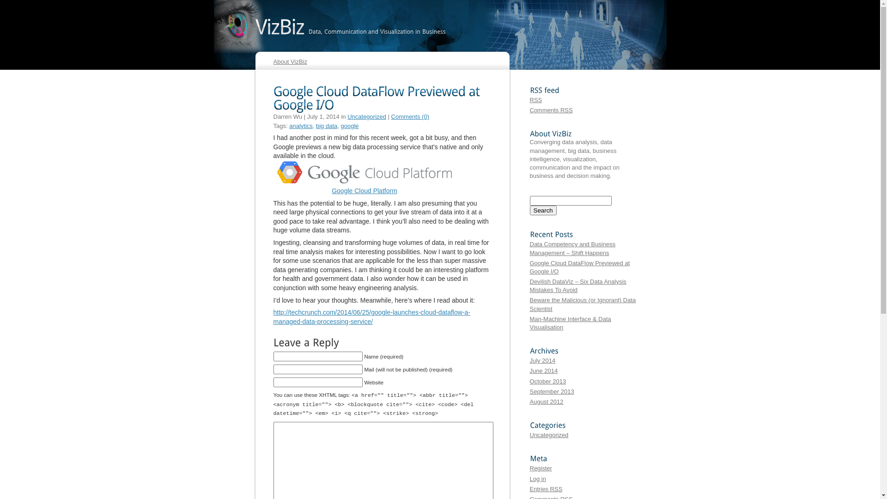 The image size is (887, 499). What do you see at coordinates (536, 100) in the screenshot?
I see `RSS` at bounding box center [536, 100].